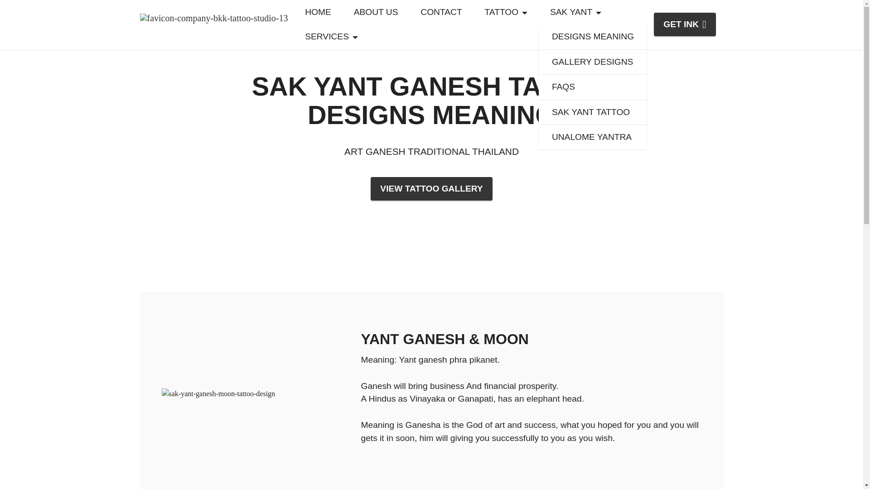 The image size is (870, 489). What do you see at coordinates (575, 12) in the screenshot?
I see `SAK YANT` at bounding box center [575, 12].